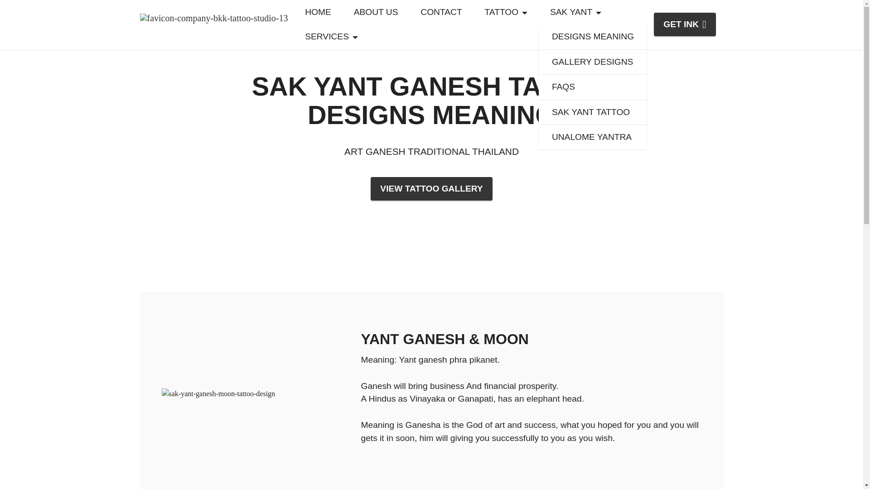 The image size is (870, 489). What do you see at coordinates (575, 12) in the screenshot?
I see `SAK YANT` at bounding box center [575, 12].